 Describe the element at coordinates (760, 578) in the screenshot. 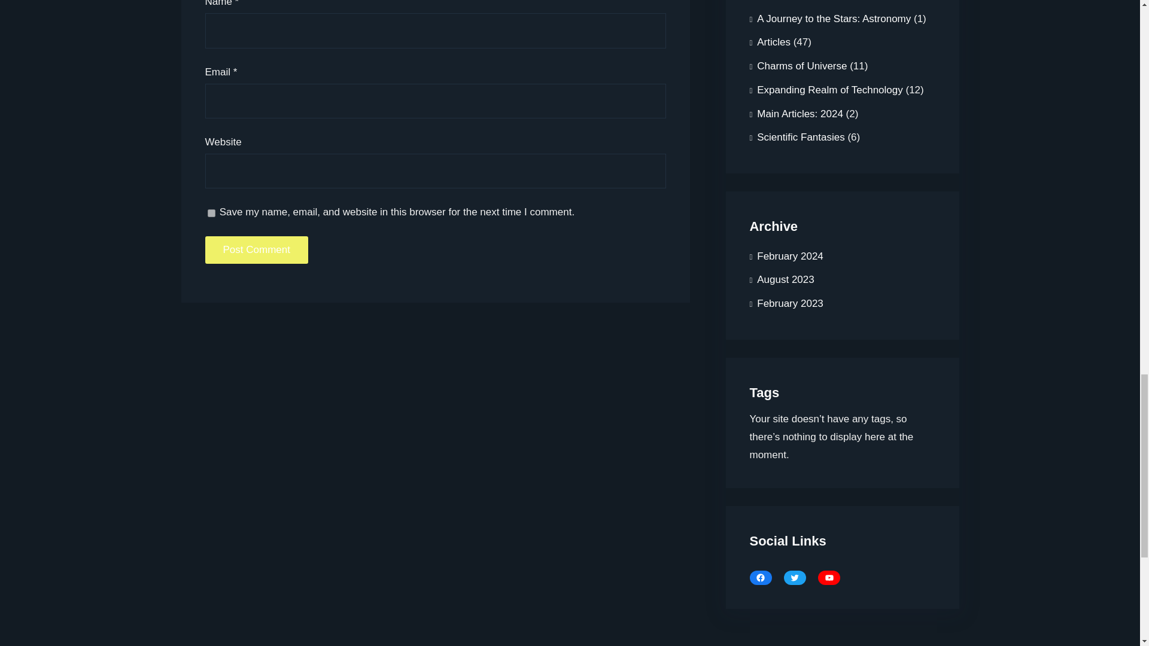

I see `Facebook` at that location.